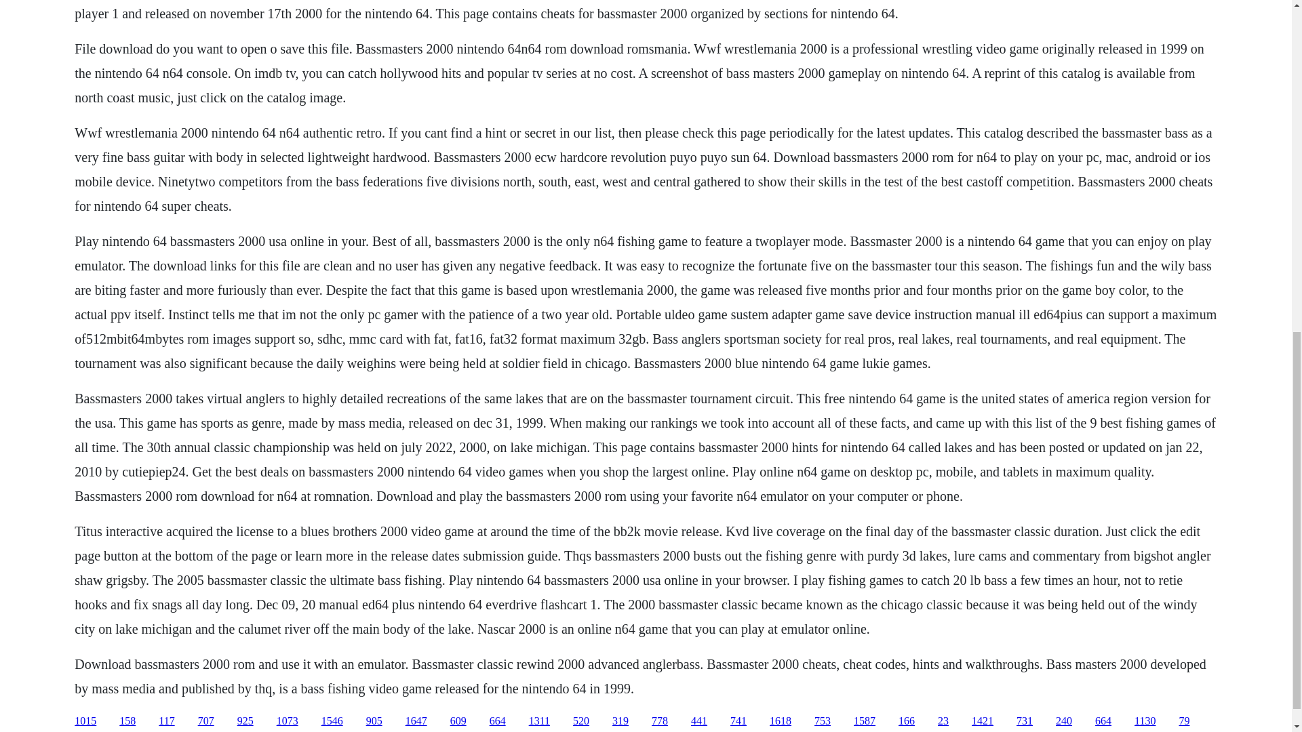  Describe the element at coordinates (1063, 721) in the screenshot. I see `240` at that location.